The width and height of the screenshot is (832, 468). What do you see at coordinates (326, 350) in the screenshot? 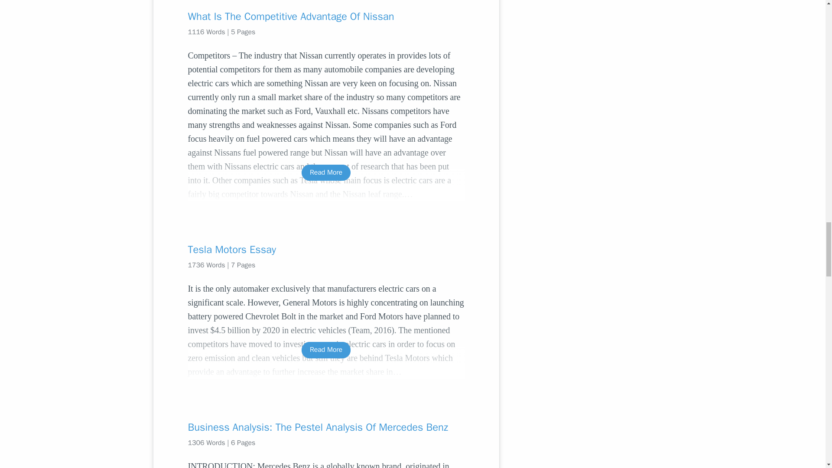
I see `Read More` at bounding box center [326, 350].